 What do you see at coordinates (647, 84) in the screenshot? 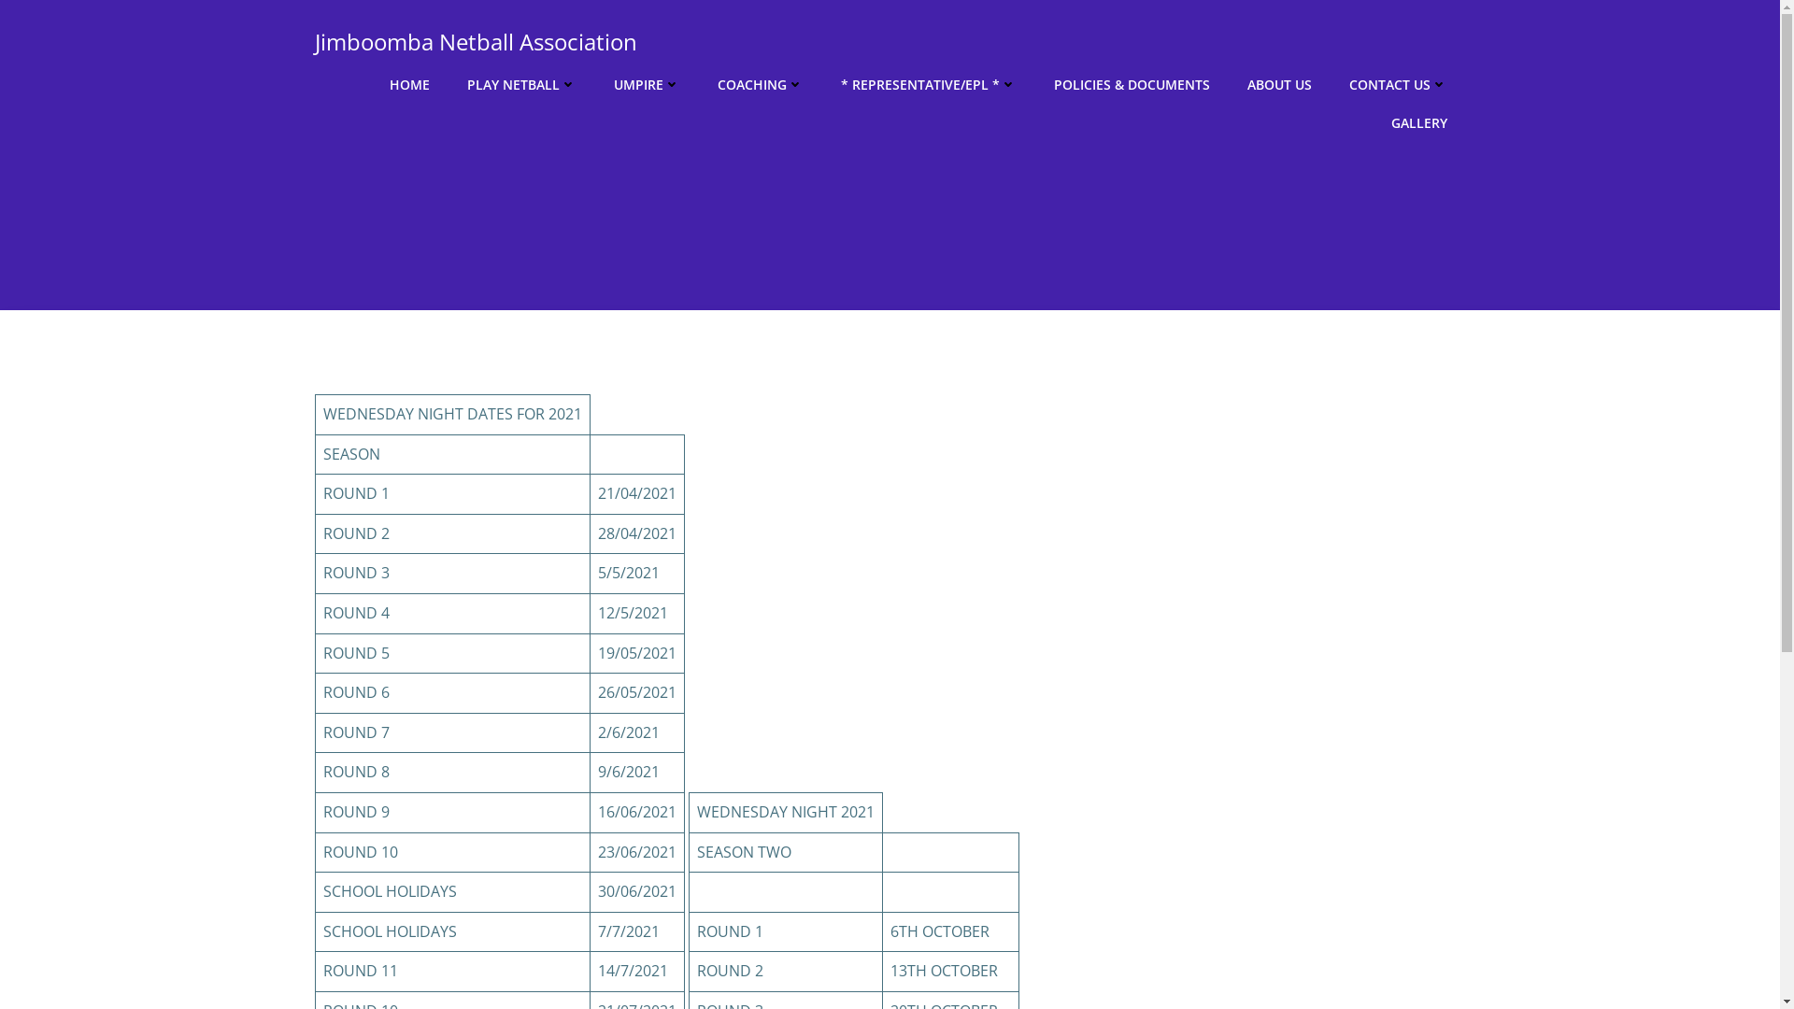
I see `UMPIRE` at bounding box center [647, 84].